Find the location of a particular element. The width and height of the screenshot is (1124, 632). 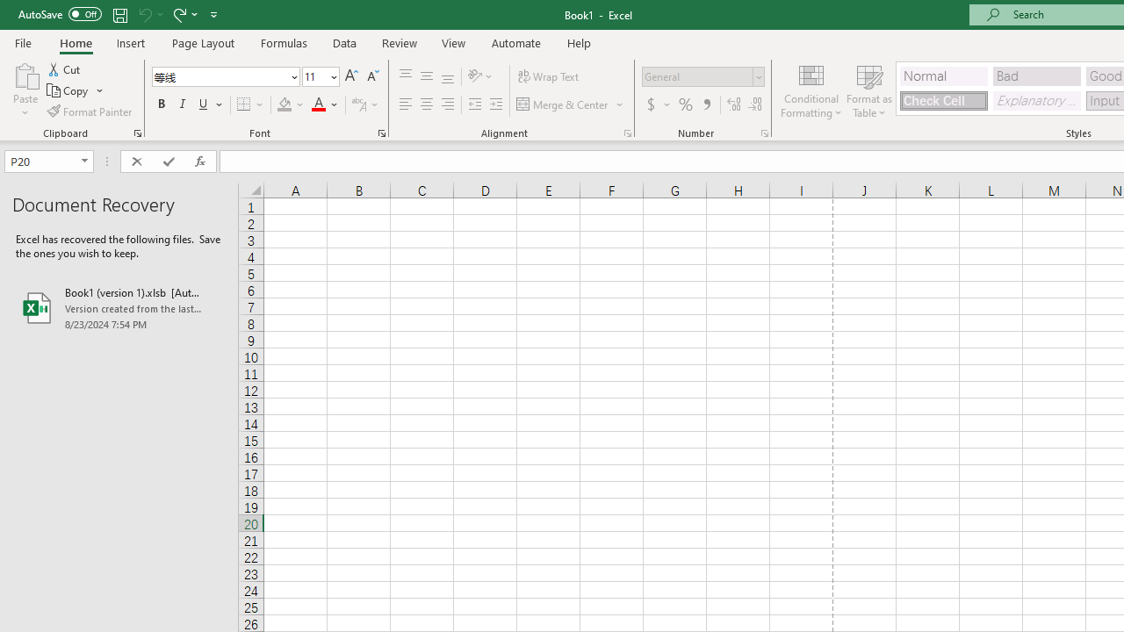

Format Cell Font is located at coordinates (381, 133).